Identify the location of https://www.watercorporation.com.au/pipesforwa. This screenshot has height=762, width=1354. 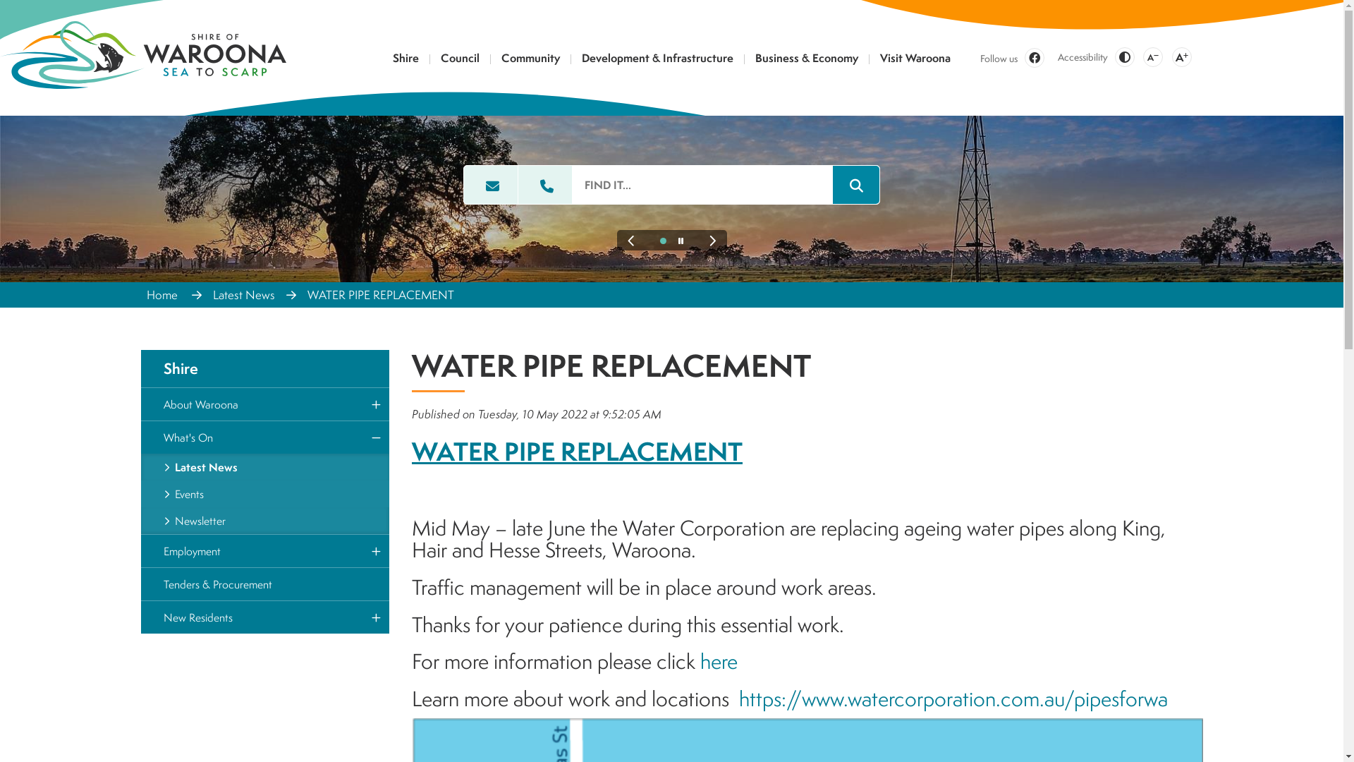
(953, 698).